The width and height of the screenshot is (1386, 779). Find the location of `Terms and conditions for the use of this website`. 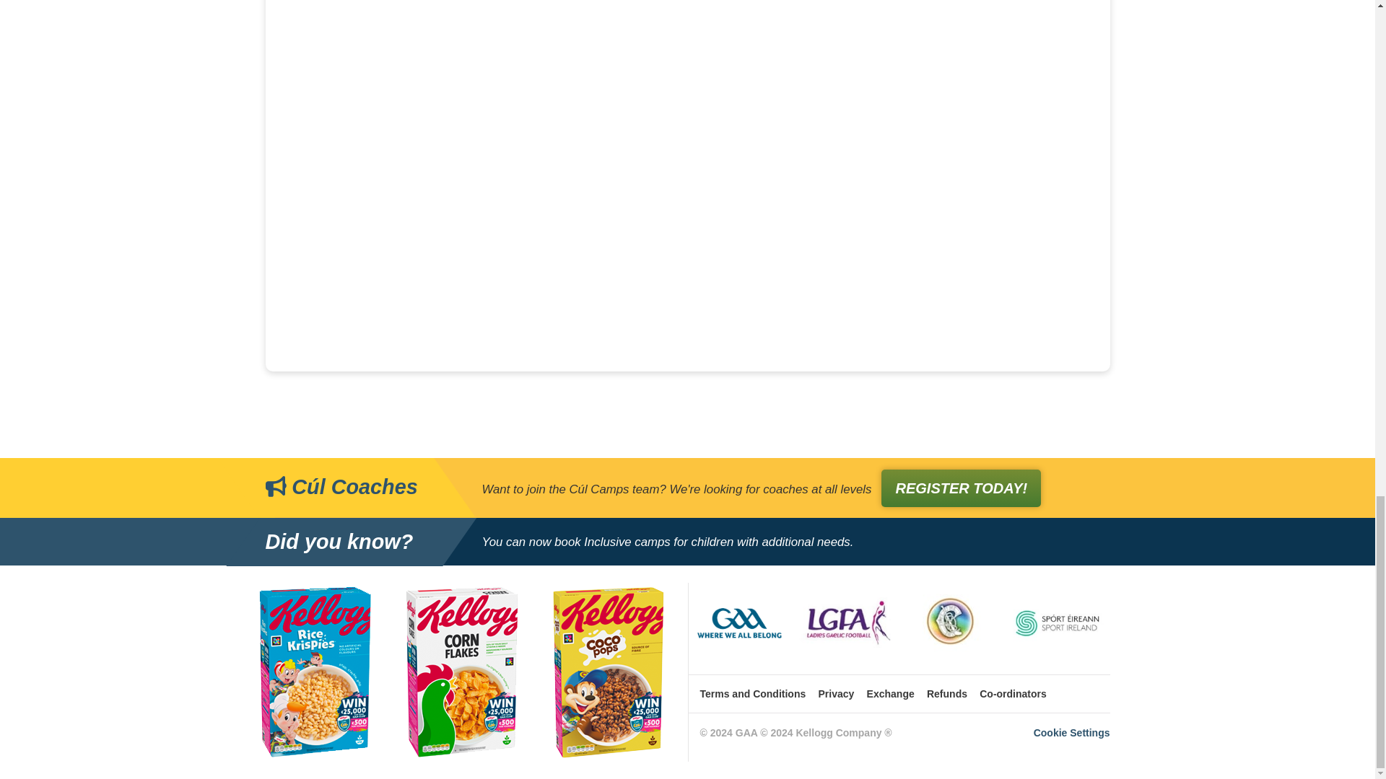

Terms and conditions for the use of this website is located at coordinates (753, 695).